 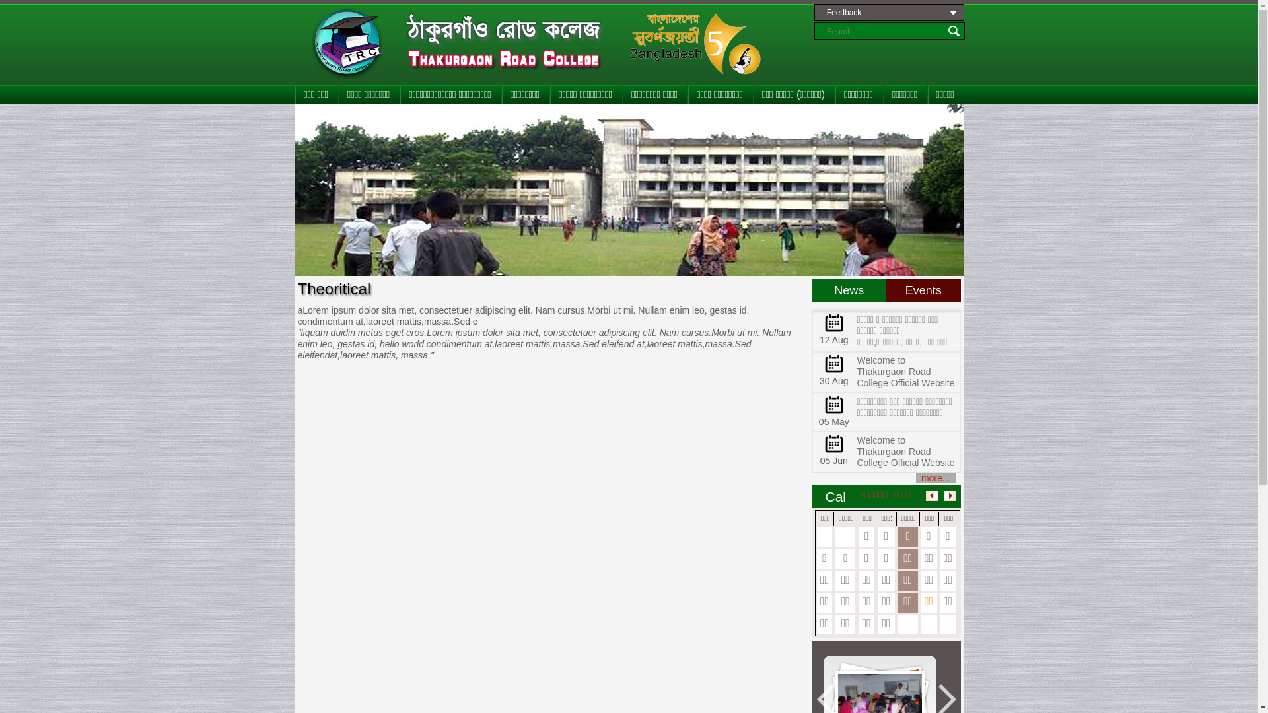 I want to click on Events, so click(x=923, y=290).